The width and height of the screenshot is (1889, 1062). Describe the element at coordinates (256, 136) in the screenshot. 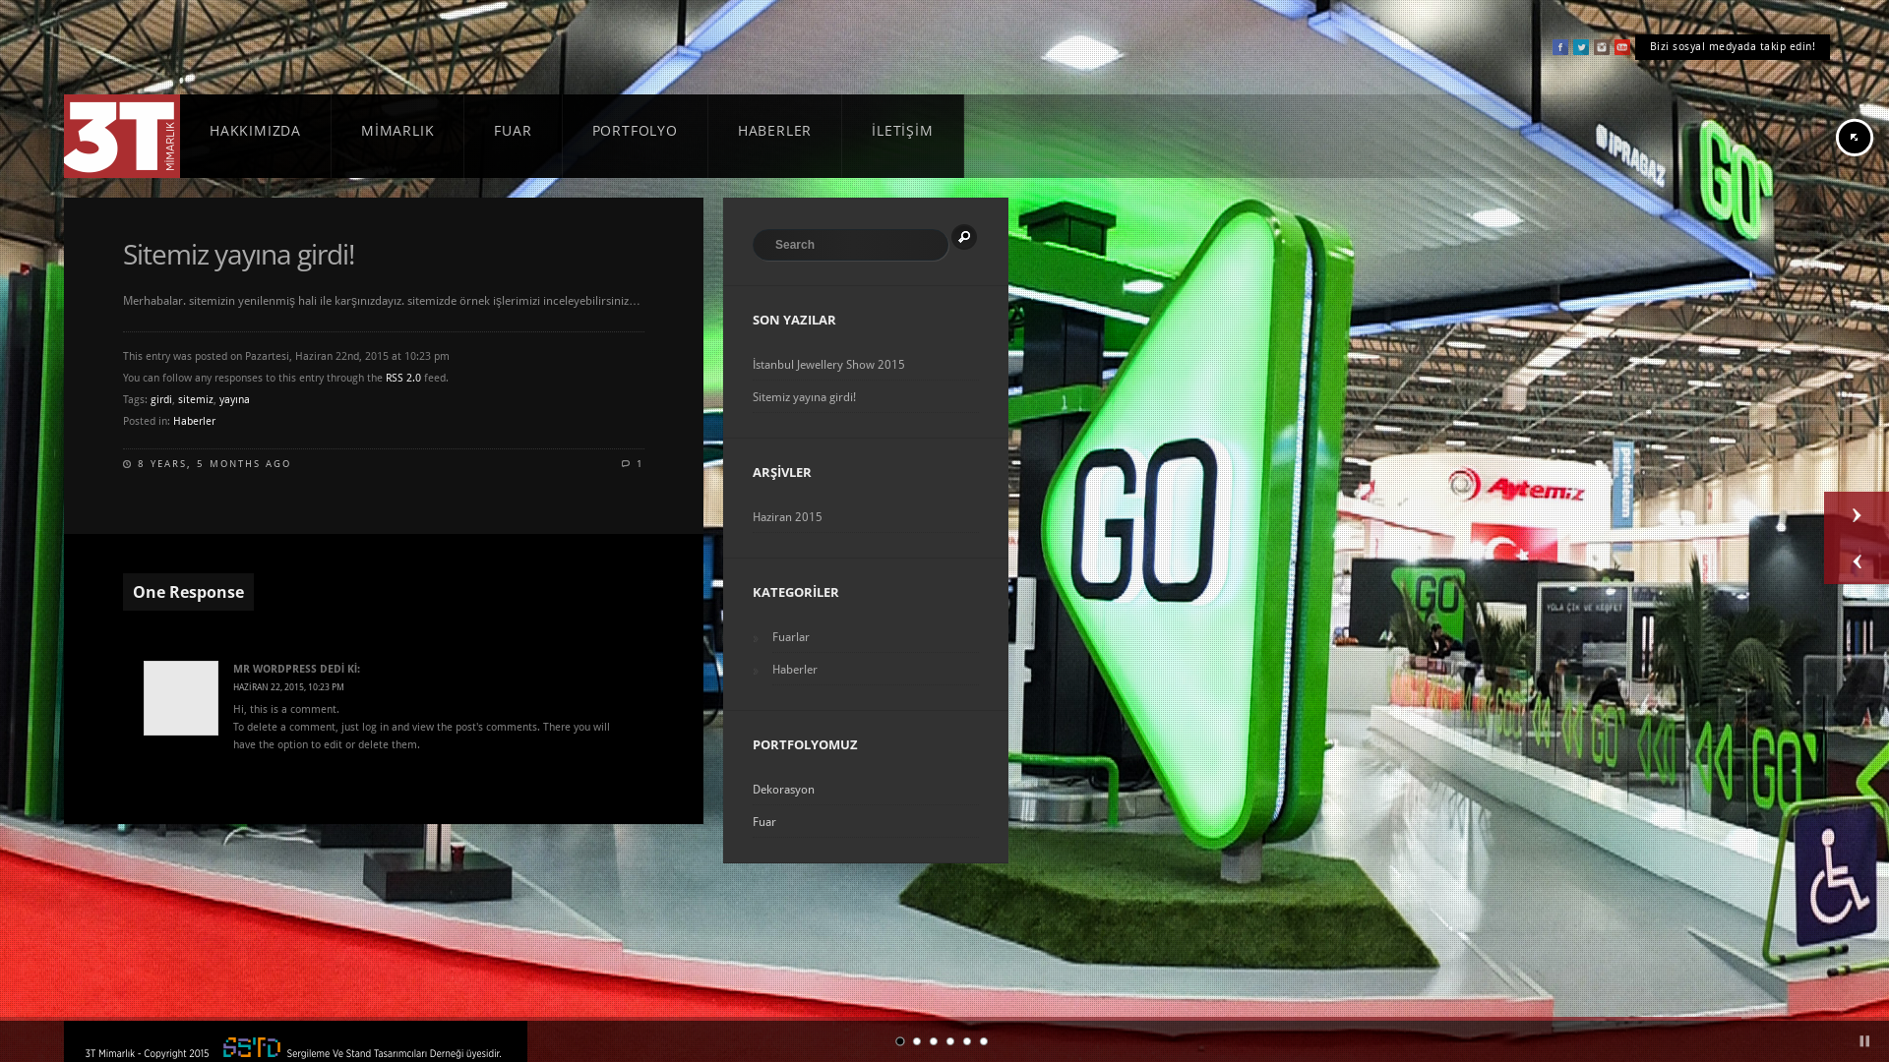

I see `HAKKIMIZDA` at that location.